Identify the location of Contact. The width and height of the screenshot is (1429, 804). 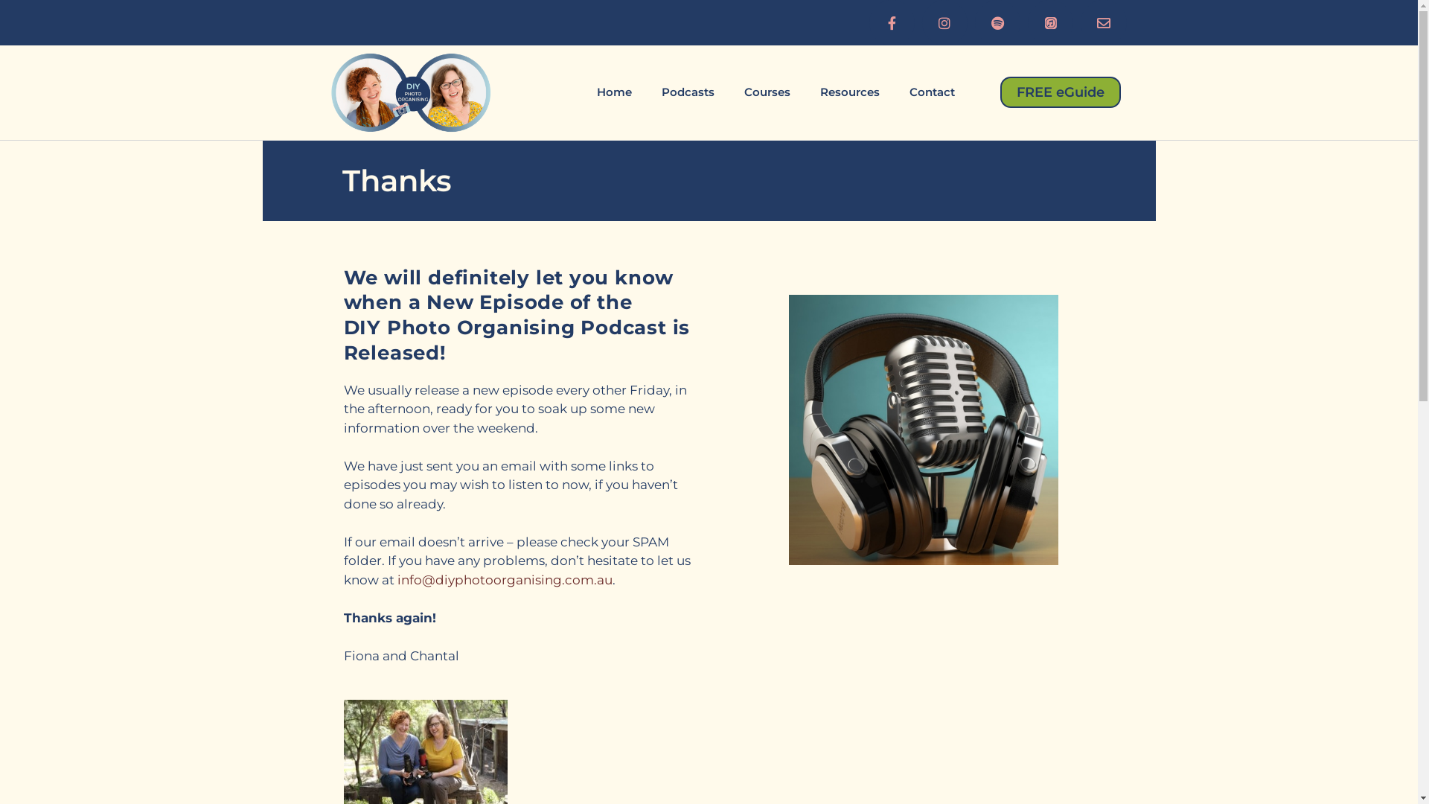
(932, 92).